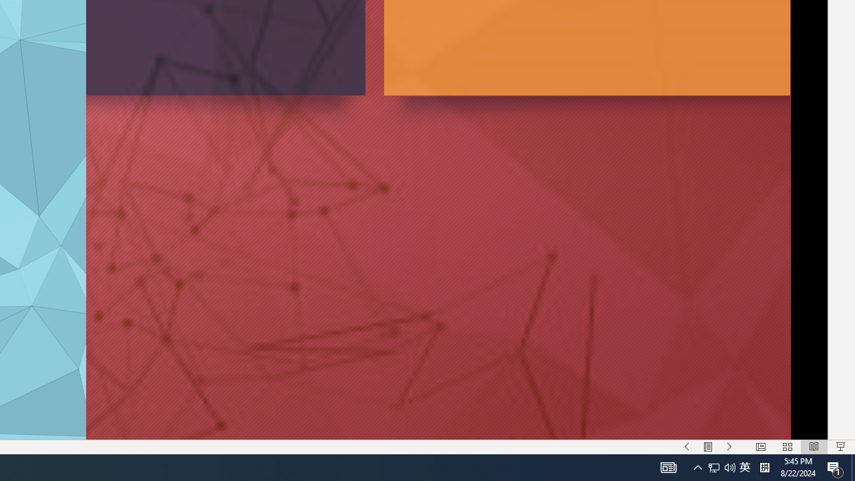 Image resolution: width=855 pixels, height=481 pixels. What do you see at coordinates (708, 446) in the screenshot?
I see `Menu On` at bounding box center [708, 446].